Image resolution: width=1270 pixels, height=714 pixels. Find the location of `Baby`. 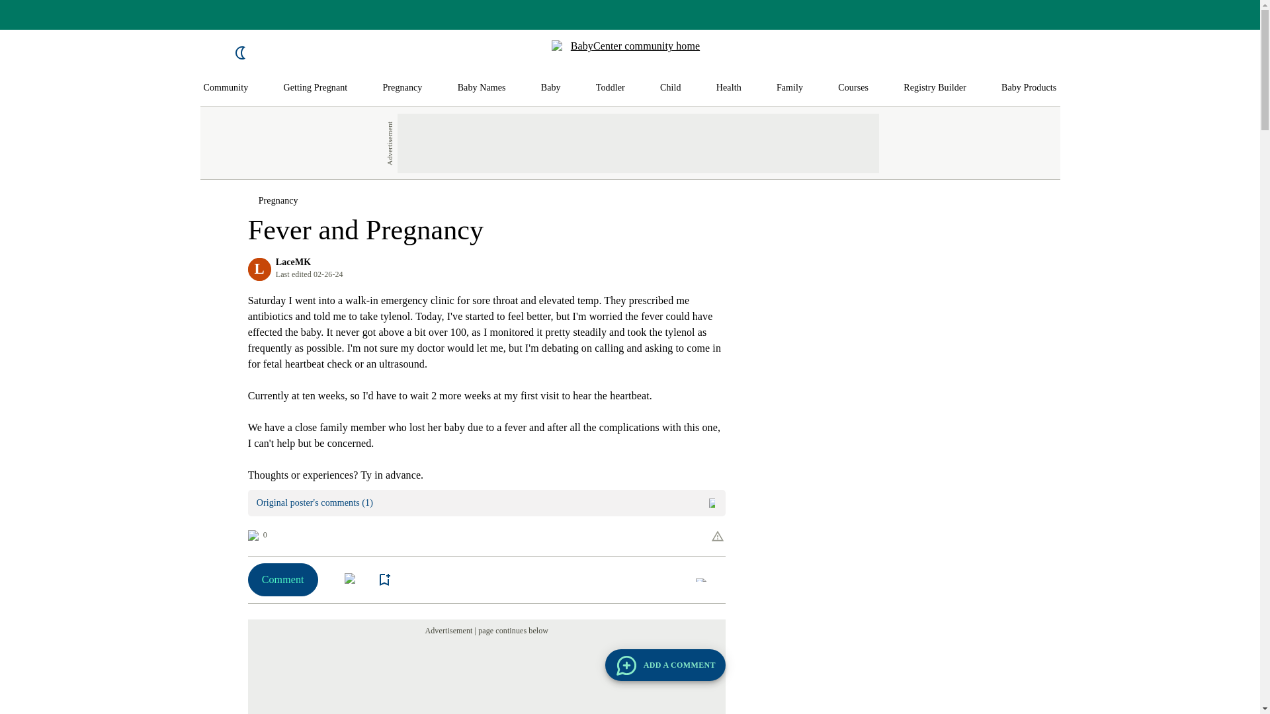

Baby is located at coordinates (550, 88).